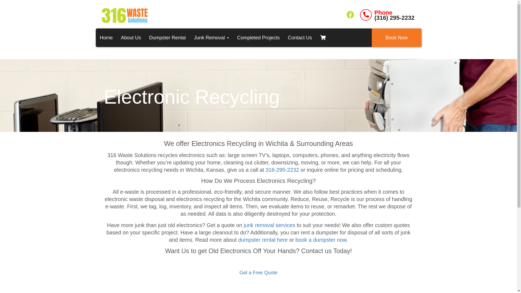 This screenshot has width=521, height=293. I want to click on 316 Waste Solutions Facebook, so click(350, 15).